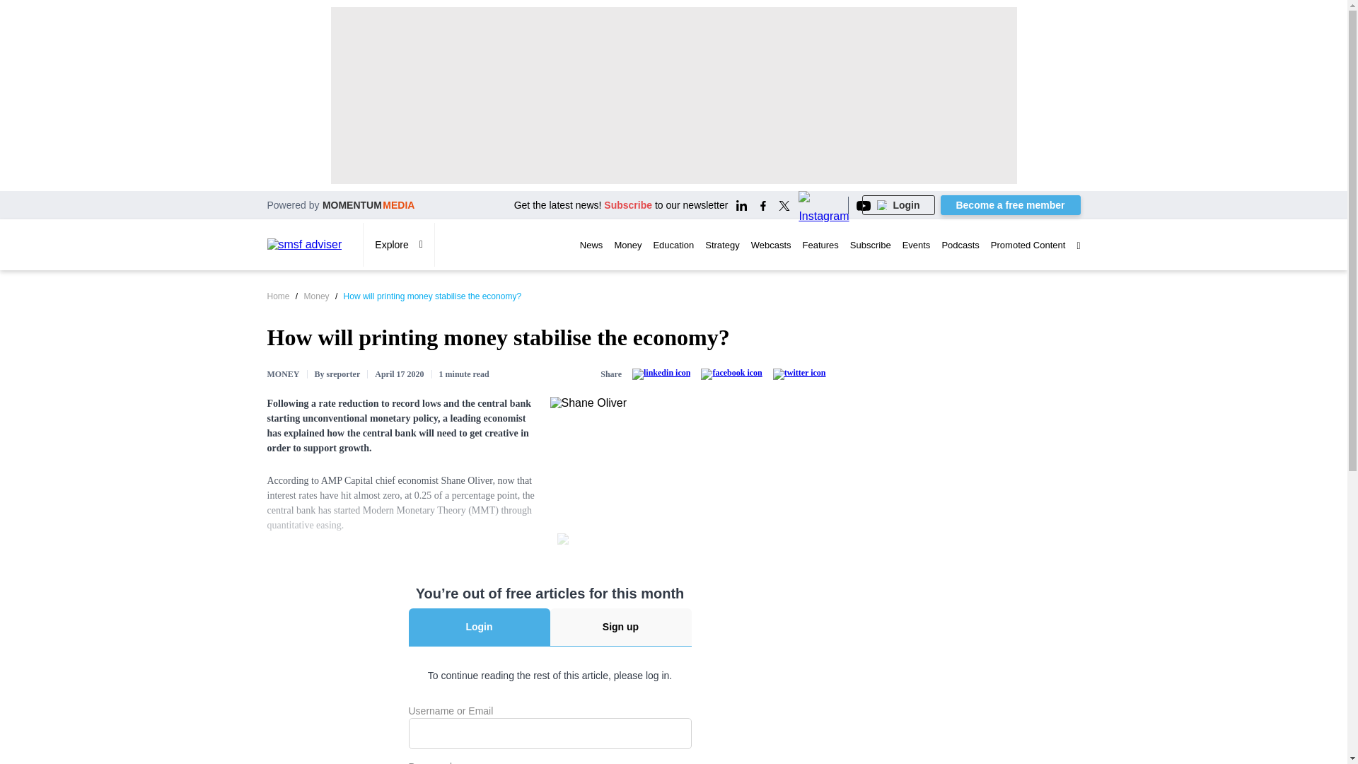  I want to click on Subscribe, so click(628, 205).